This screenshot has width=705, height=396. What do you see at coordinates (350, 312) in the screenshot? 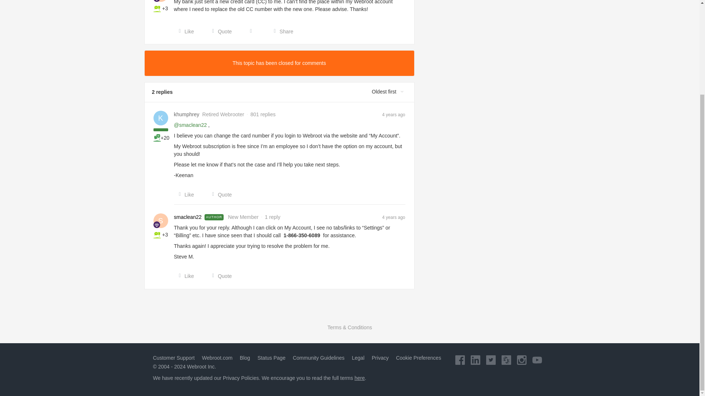
I see `Visit Gainsight.com` at bounding box center [350, 312].